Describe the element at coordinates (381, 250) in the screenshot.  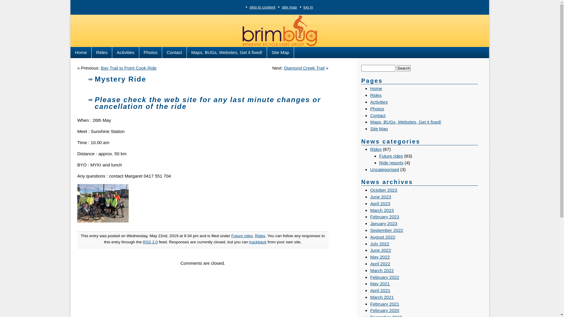
I see `June 2022` at that location.